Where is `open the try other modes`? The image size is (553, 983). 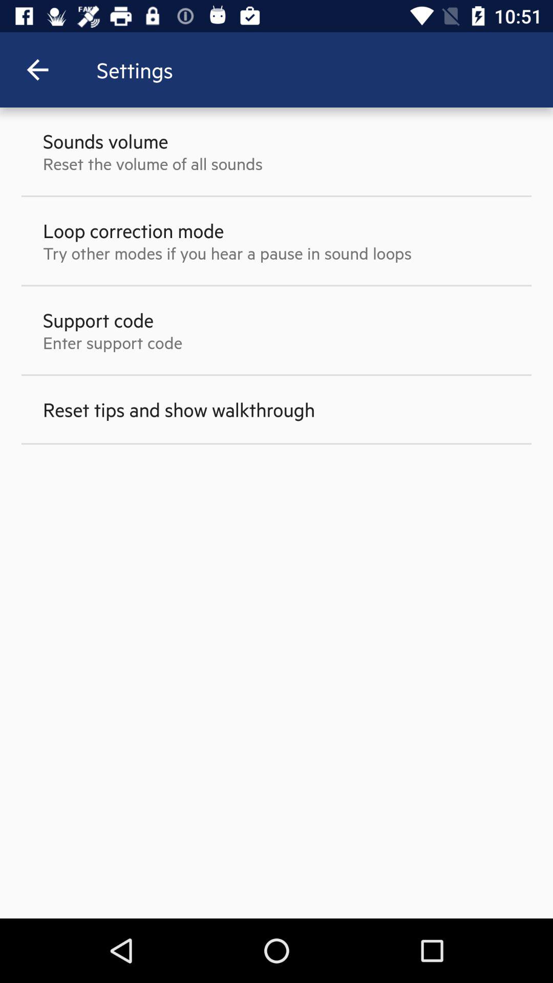
open the try other modes is located at coordinates (227, 253).